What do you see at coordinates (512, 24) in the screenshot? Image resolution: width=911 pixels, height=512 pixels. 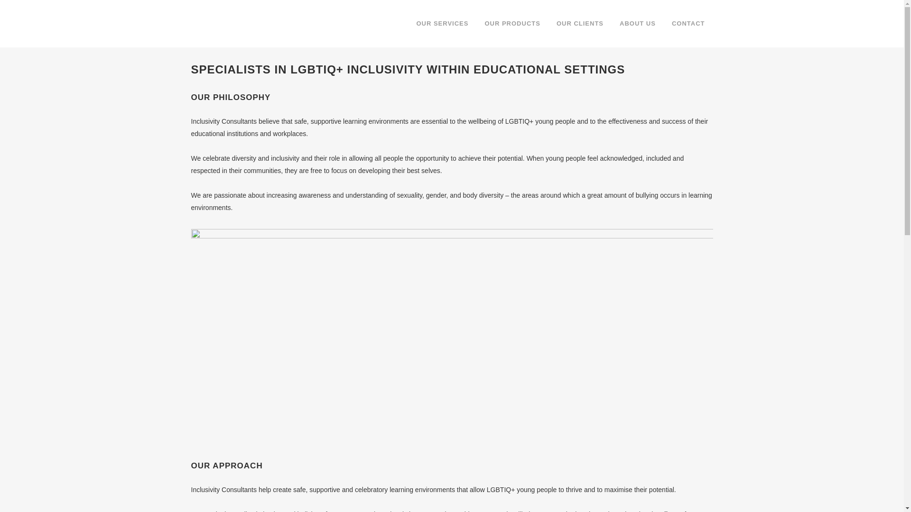 I see `OUR PRODUCTS` at bounding box center [512, 24].